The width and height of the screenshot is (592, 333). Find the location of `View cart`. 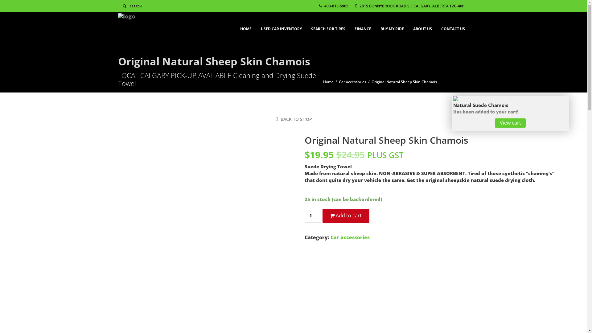

View cart is located at coordinates (510, 123).